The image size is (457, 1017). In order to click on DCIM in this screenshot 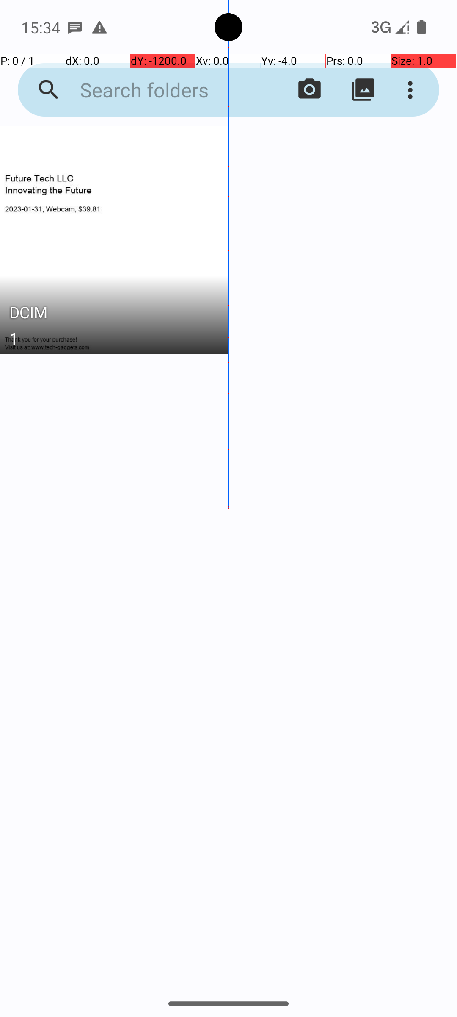, I will do `click(114, 314)`.